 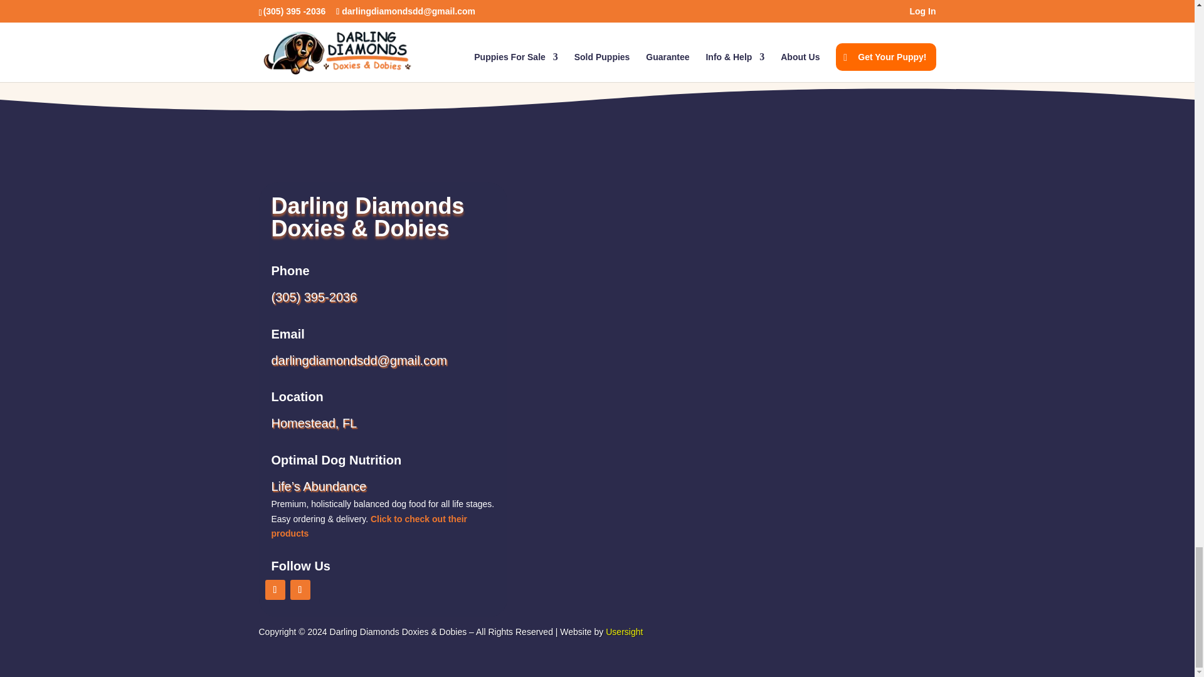 I want to click on Follow on X, so click(x=300, y=589).